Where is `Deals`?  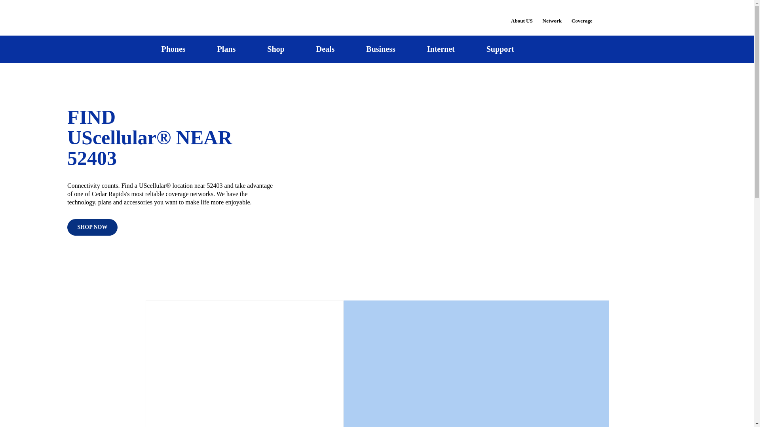
Deals is located at coordinates (325, 49).